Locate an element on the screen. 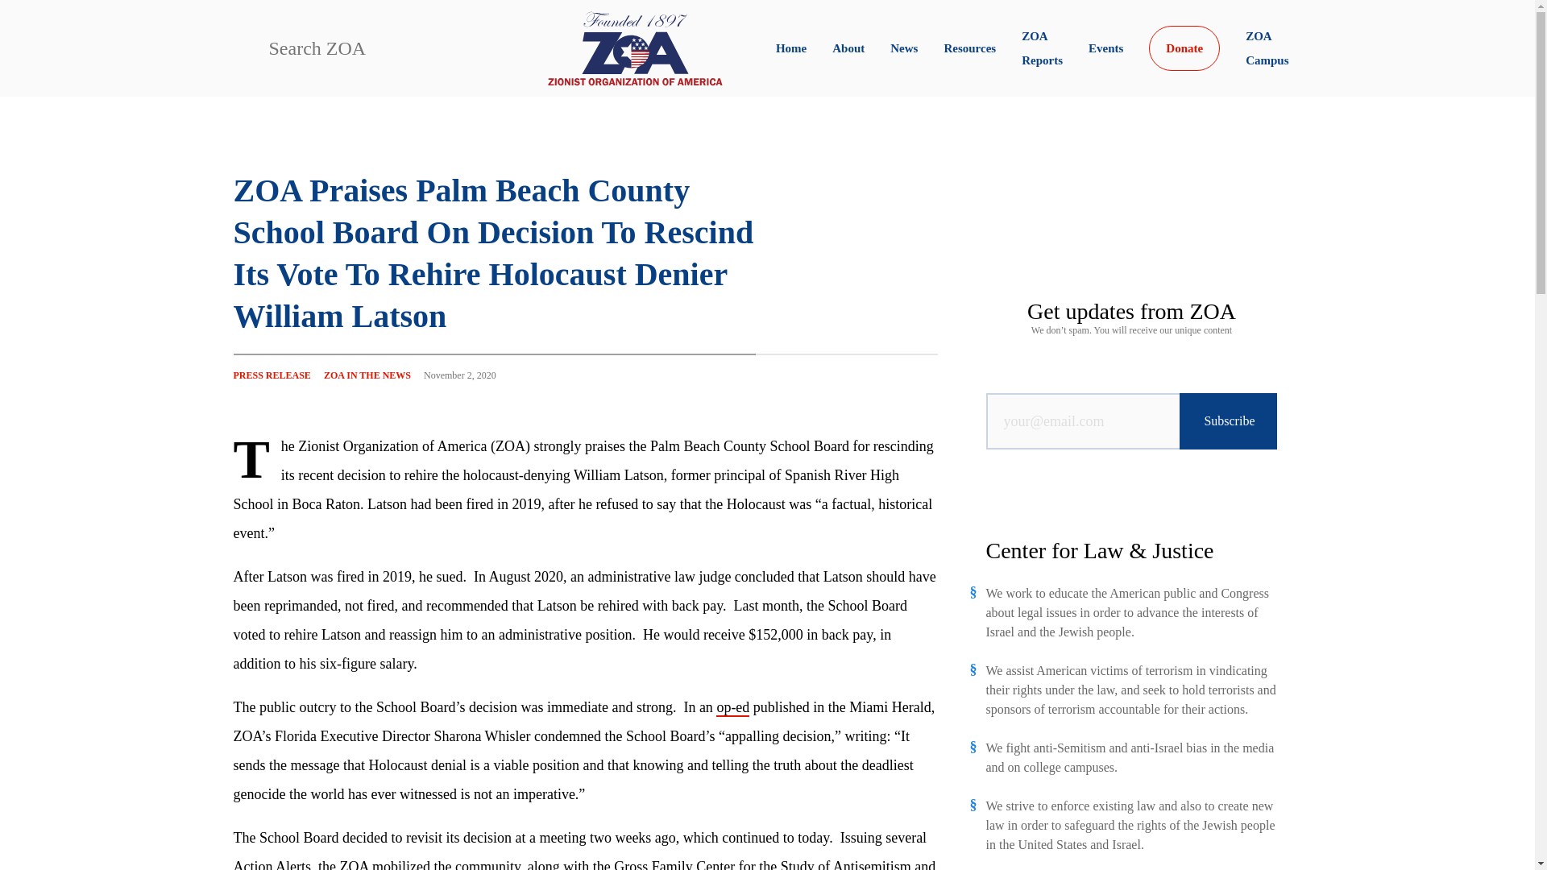 This screenshot has height=870, width=1547. Resources is located at coordinates (970, 48).